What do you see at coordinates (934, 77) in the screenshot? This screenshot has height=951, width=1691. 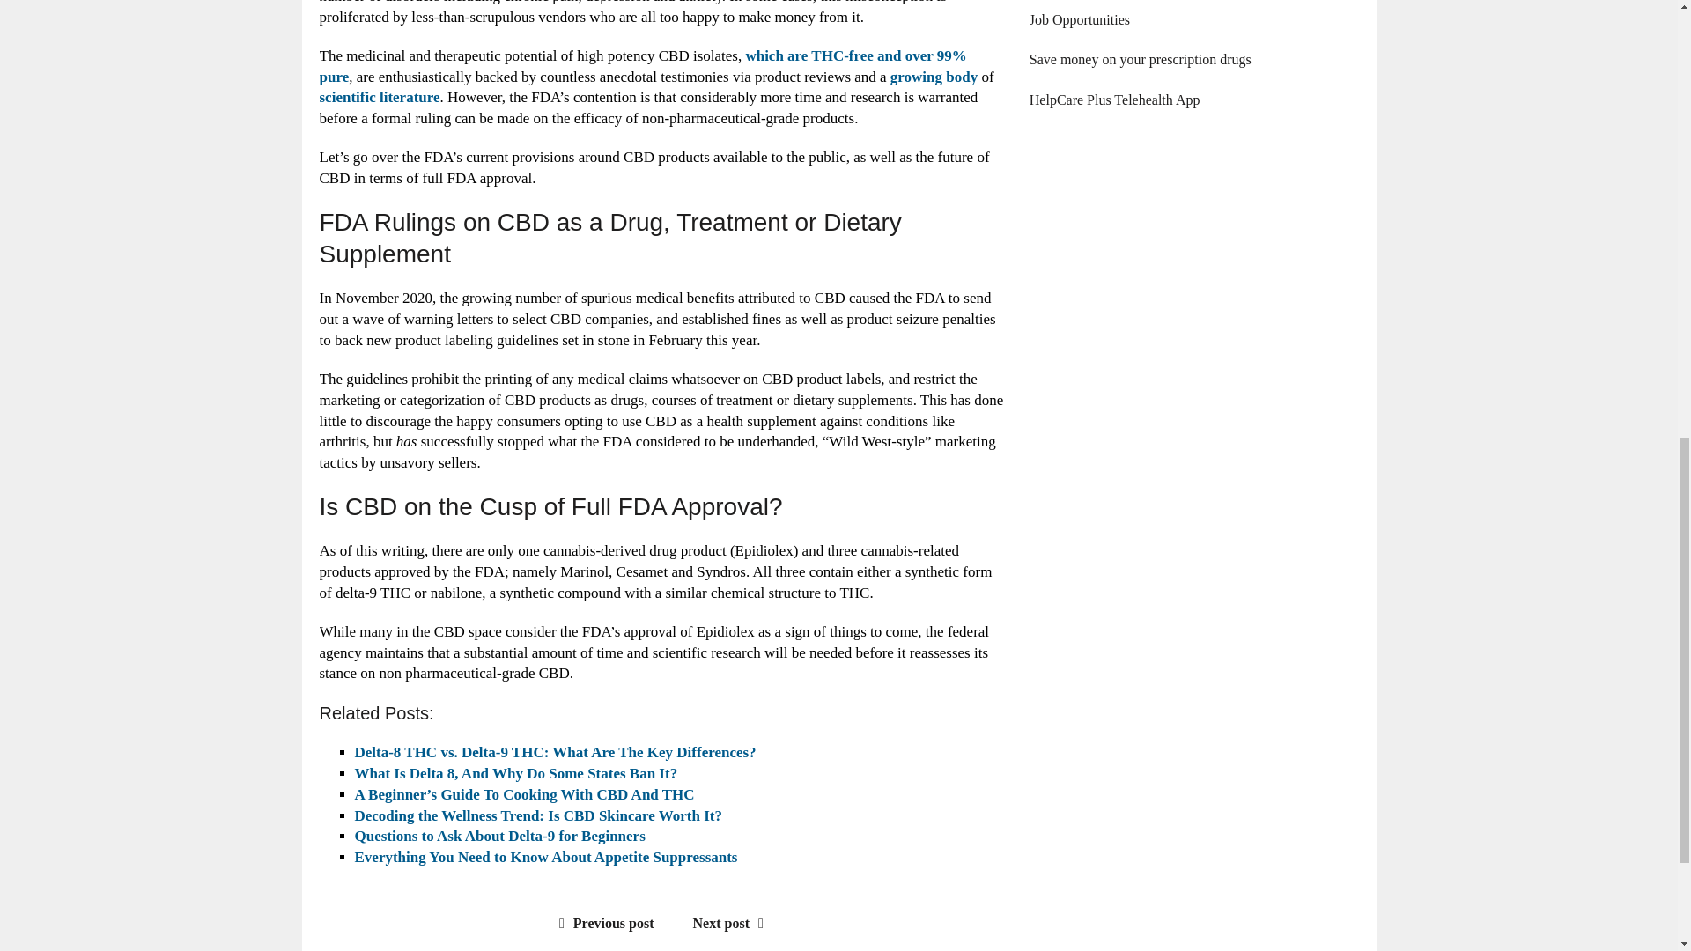 I see `growing body` at bounding box center [934, 77].